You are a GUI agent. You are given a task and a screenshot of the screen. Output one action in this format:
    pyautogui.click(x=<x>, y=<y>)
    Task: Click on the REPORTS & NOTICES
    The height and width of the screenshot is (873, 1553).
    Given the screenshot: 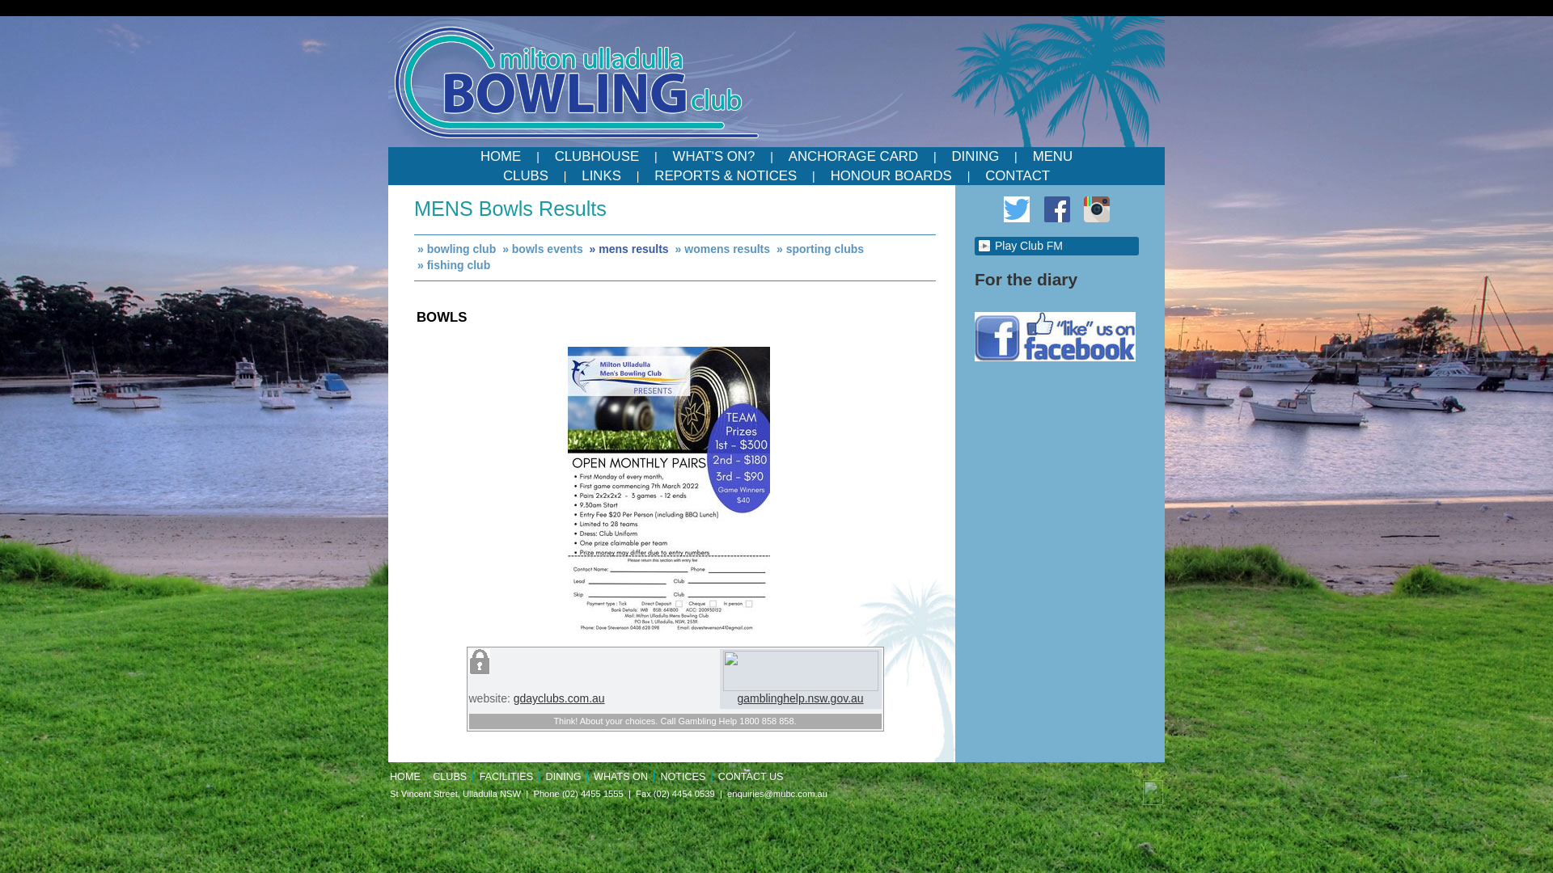 What is the action you would take?
    pyautogui.click(x=726, y=176)
    